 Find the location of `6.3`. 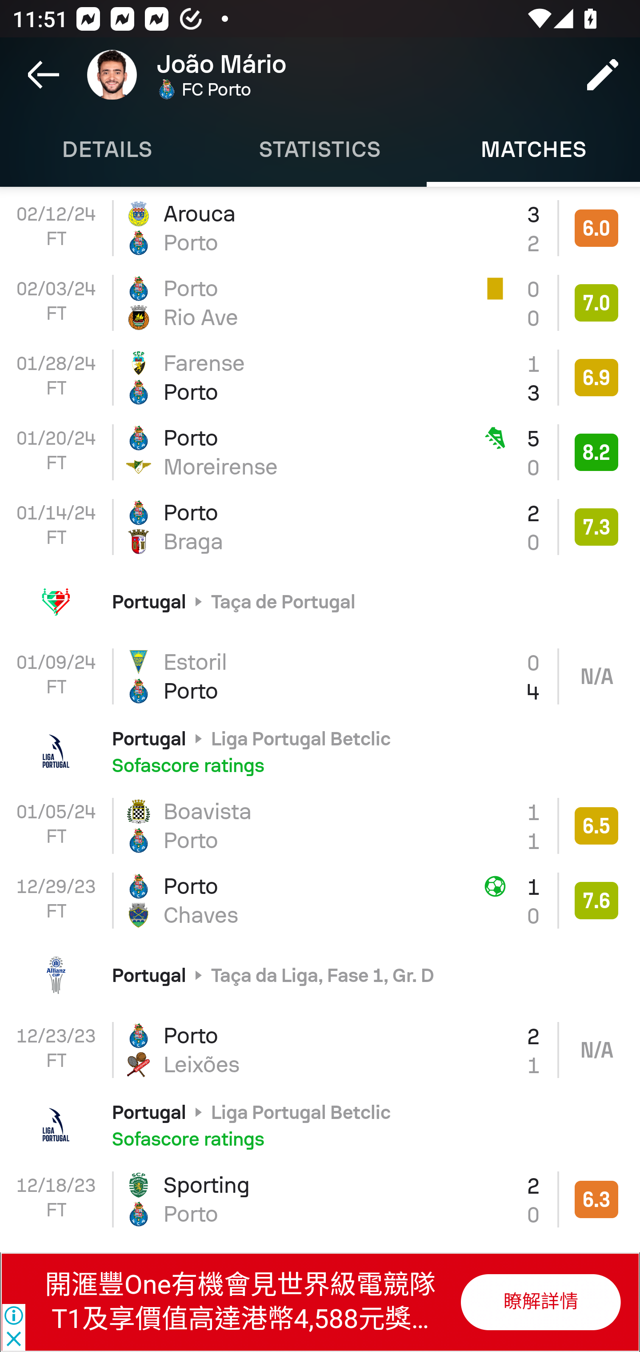

6.3 is located at coordinates (596, 1199).